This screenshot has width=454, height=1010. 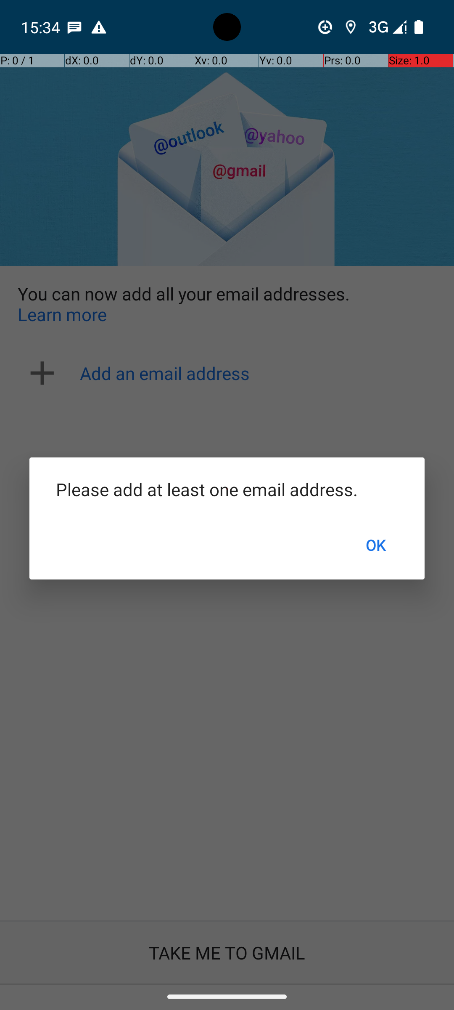 What do you see at coordinates (376, 545) in the screenshot?
I see `OK` at bounding box center [376, 545].